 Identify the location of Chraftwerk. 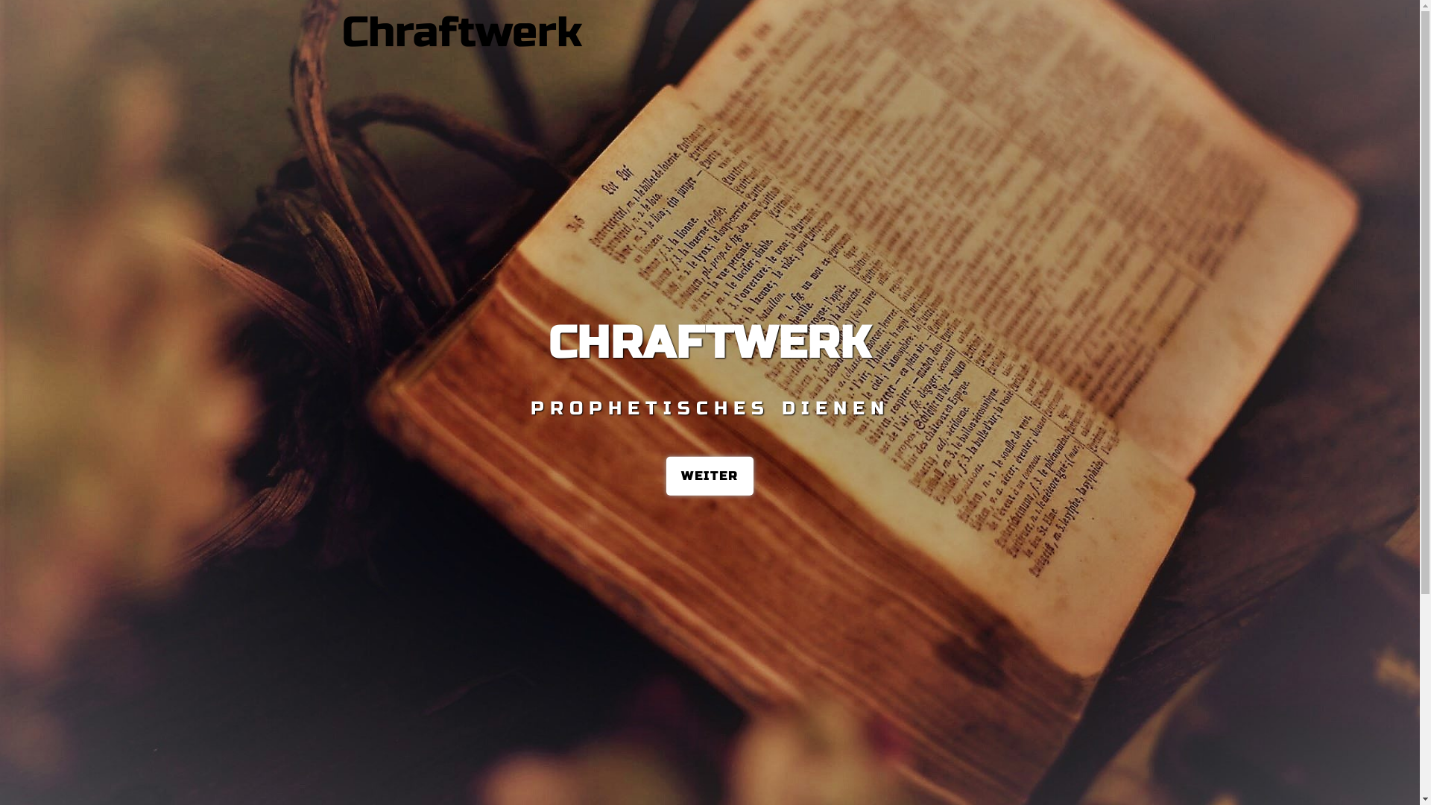
(462, 32).